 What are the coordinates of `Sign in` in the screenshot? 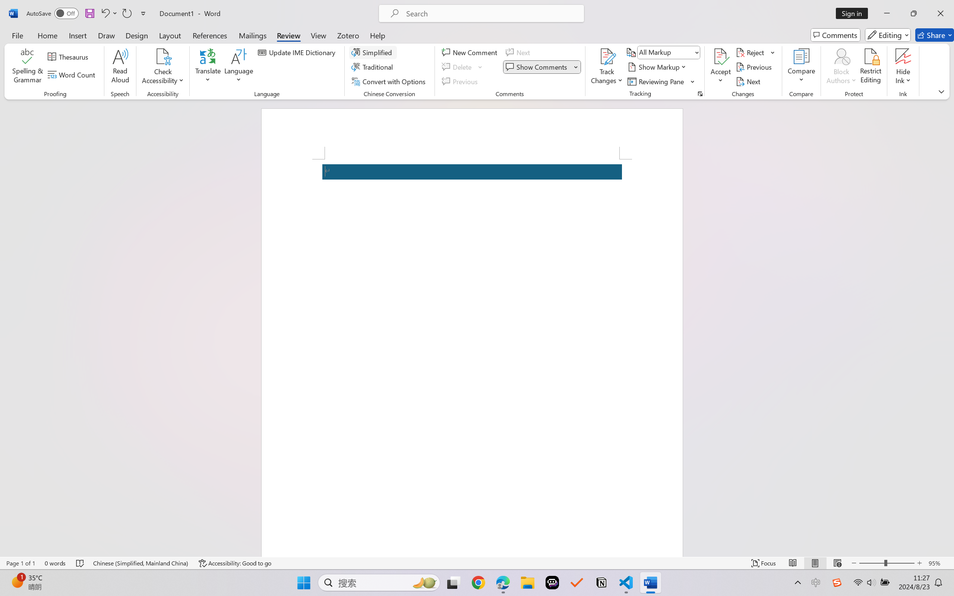 It's located at (855, 13).